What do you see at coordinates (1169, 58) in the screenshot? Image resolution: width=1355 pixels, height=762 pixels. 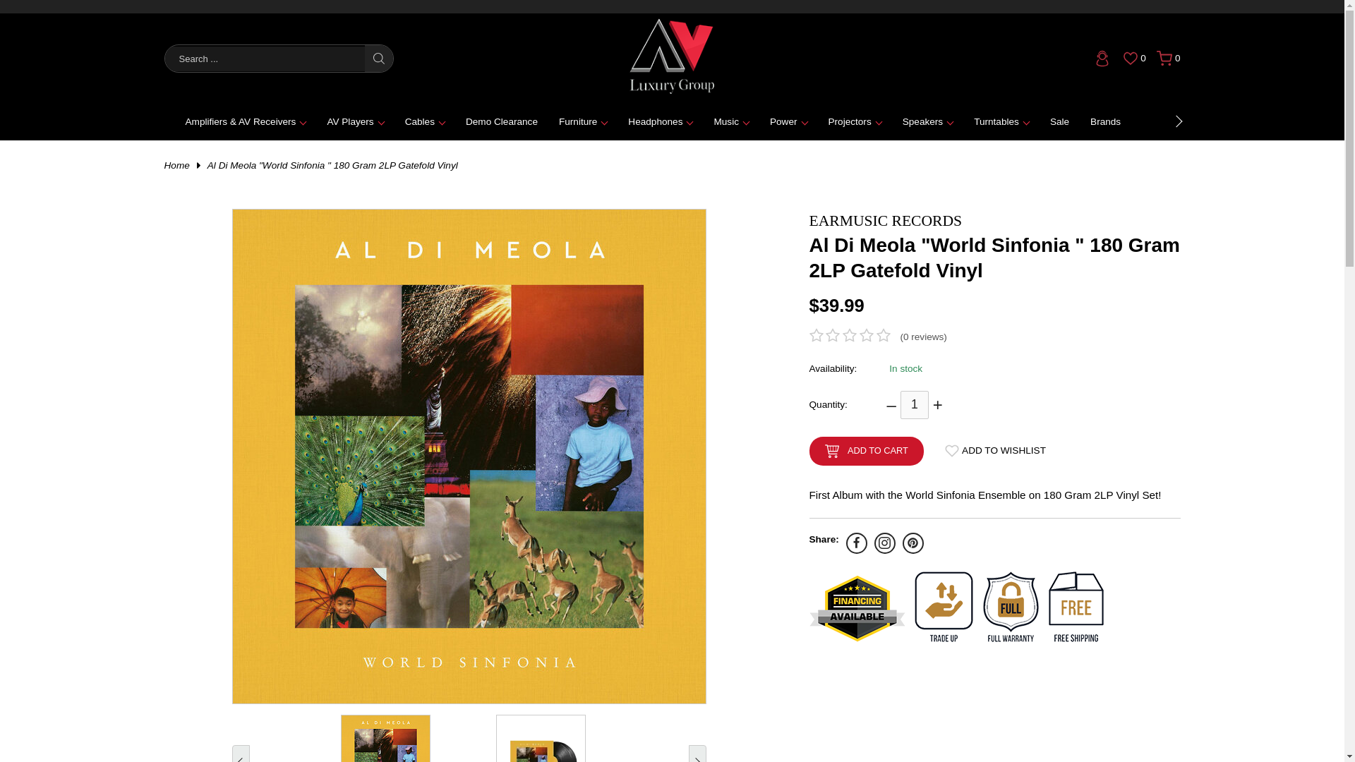 I see `0` at bounding box center [1169, 58].